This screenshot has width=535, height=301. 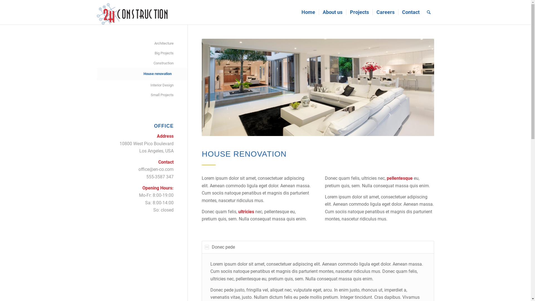 I want to click on Home, so click(x=308, y=12).